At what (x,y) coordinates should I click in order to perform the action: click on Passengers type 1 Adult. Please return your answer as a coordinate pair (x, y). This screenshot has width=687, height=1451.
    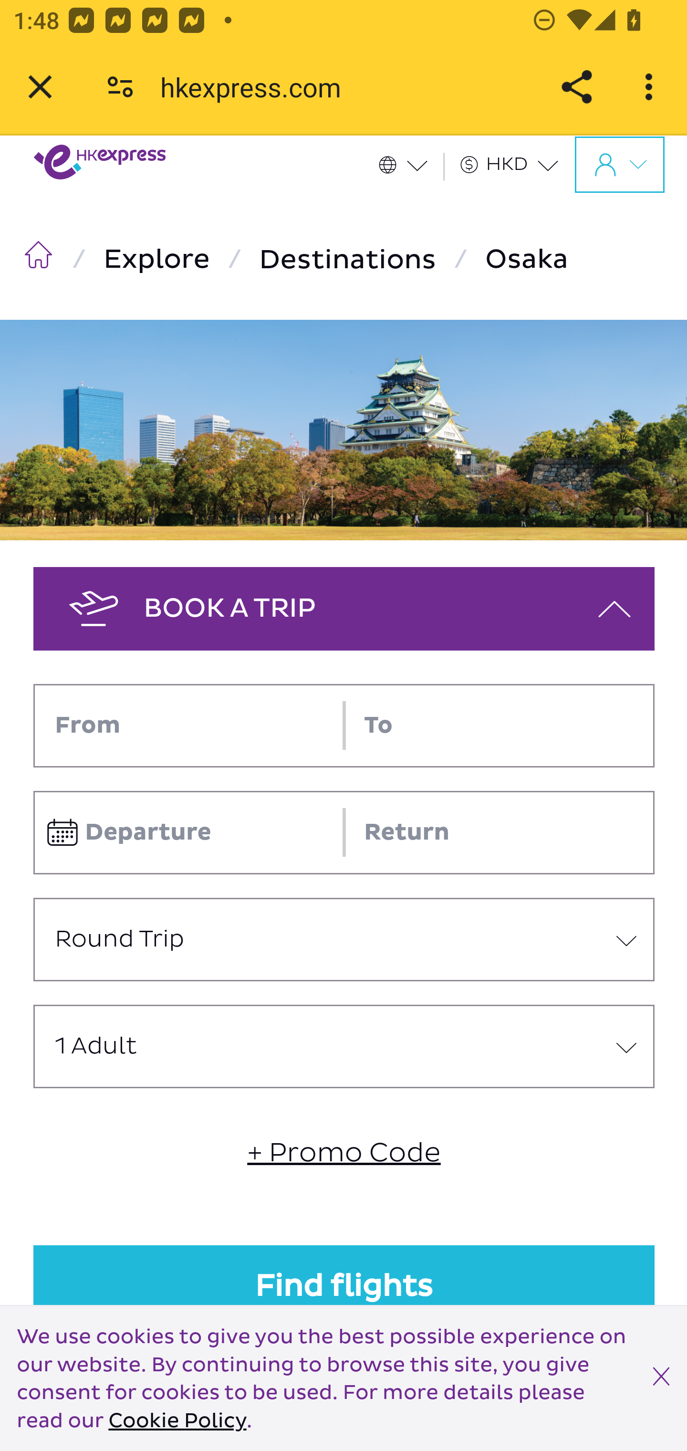
    Looking at the image, I should click on (344, 1047).